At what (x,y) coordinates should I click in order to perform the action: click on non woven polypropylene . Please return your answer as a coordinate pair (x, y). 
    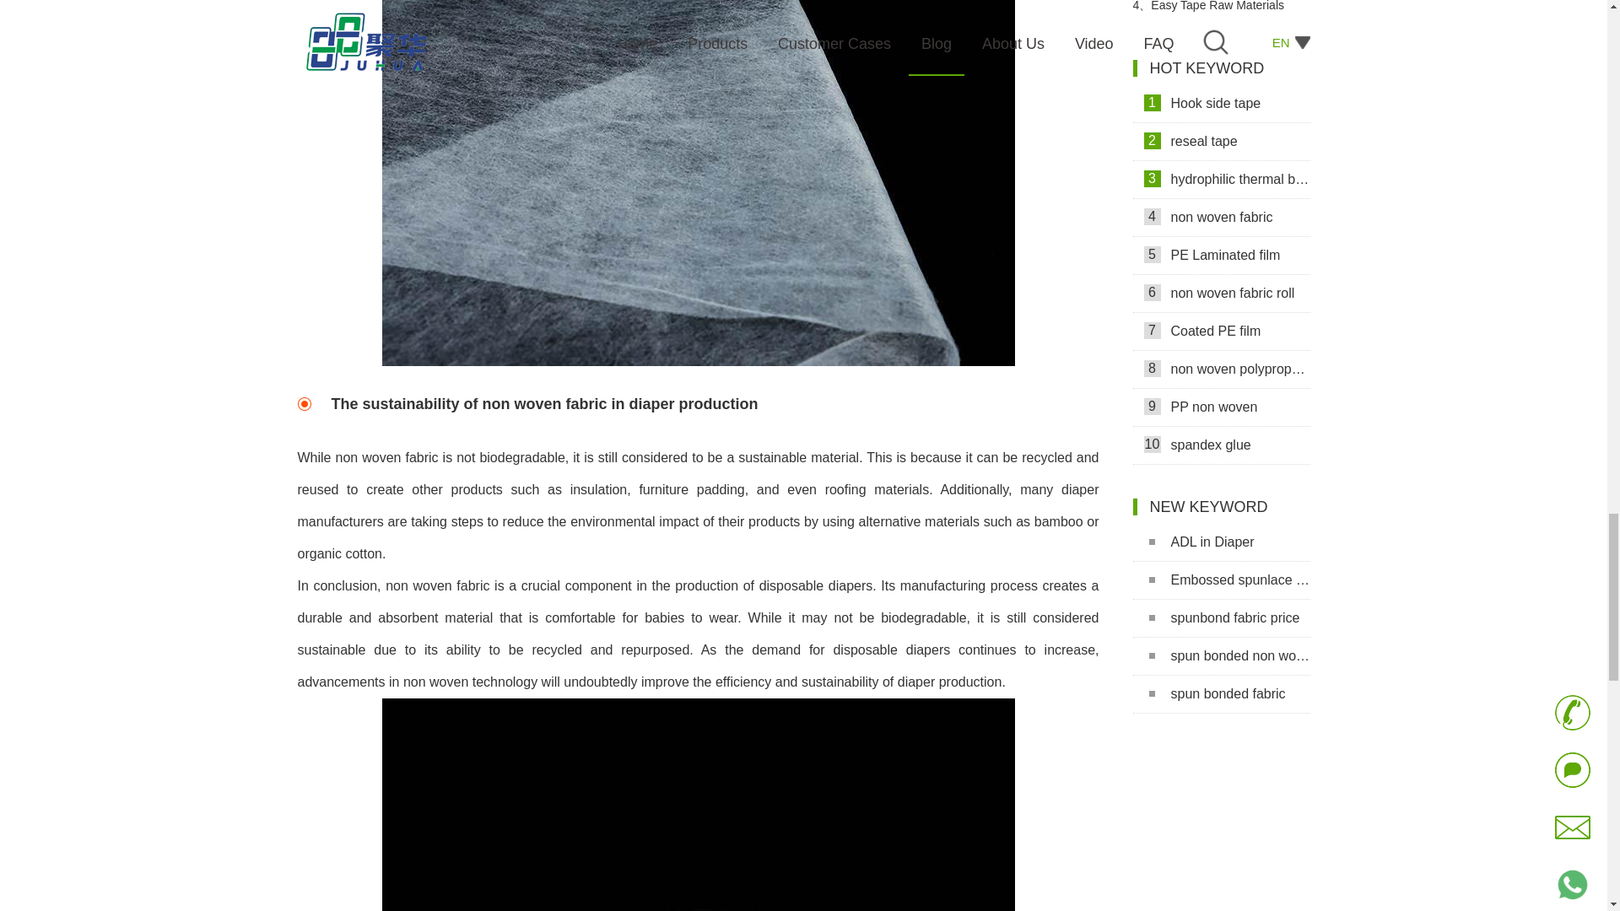
    Looking at the image, I should click on (1220, 369).